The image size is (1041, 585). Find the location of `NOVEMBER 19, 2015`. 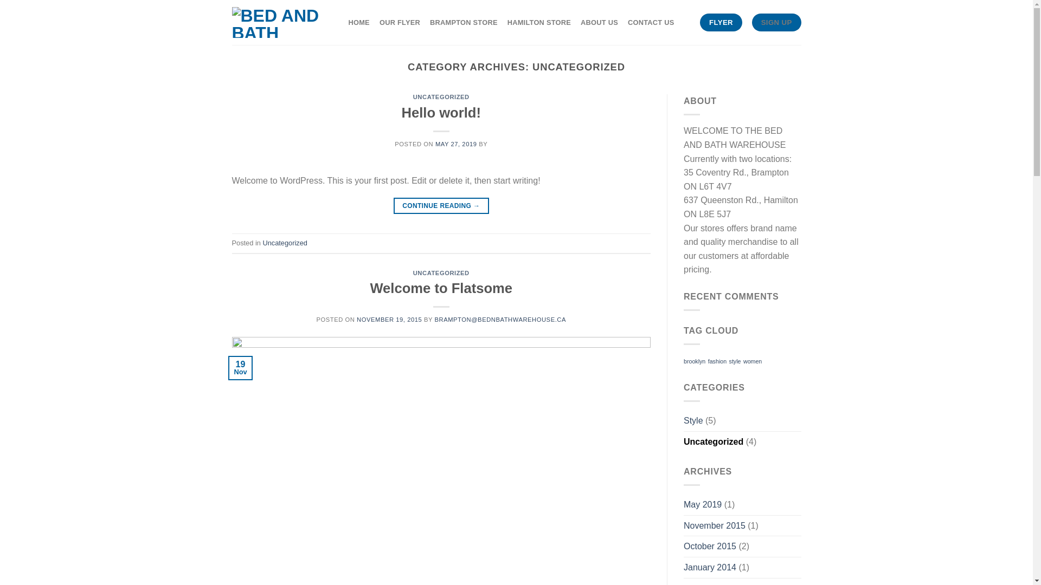

NOVEMBER 19, 2015 is located at coordinates (389, 320).